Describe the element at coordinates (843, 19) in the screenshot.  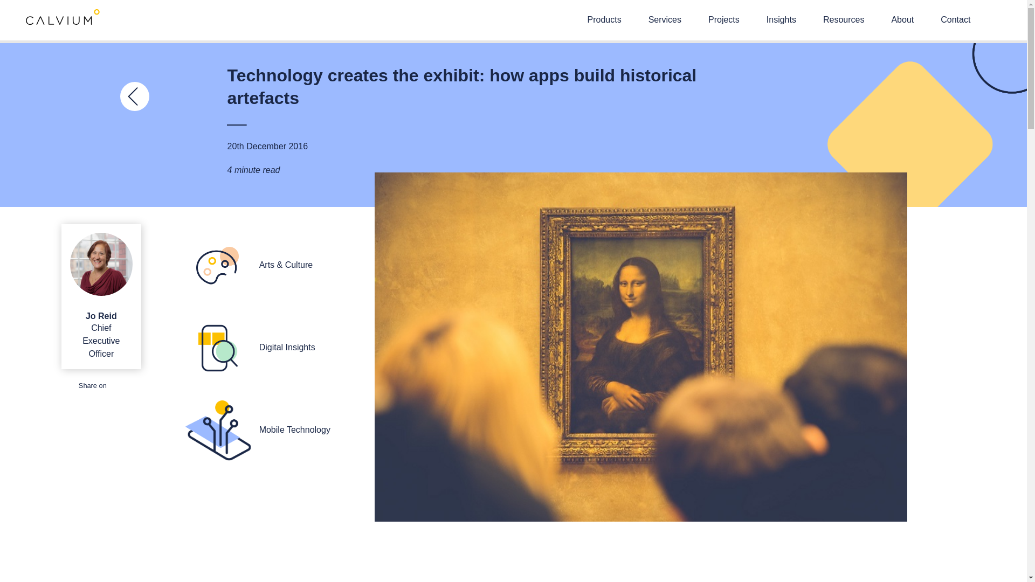
I see `Resources` at that location.